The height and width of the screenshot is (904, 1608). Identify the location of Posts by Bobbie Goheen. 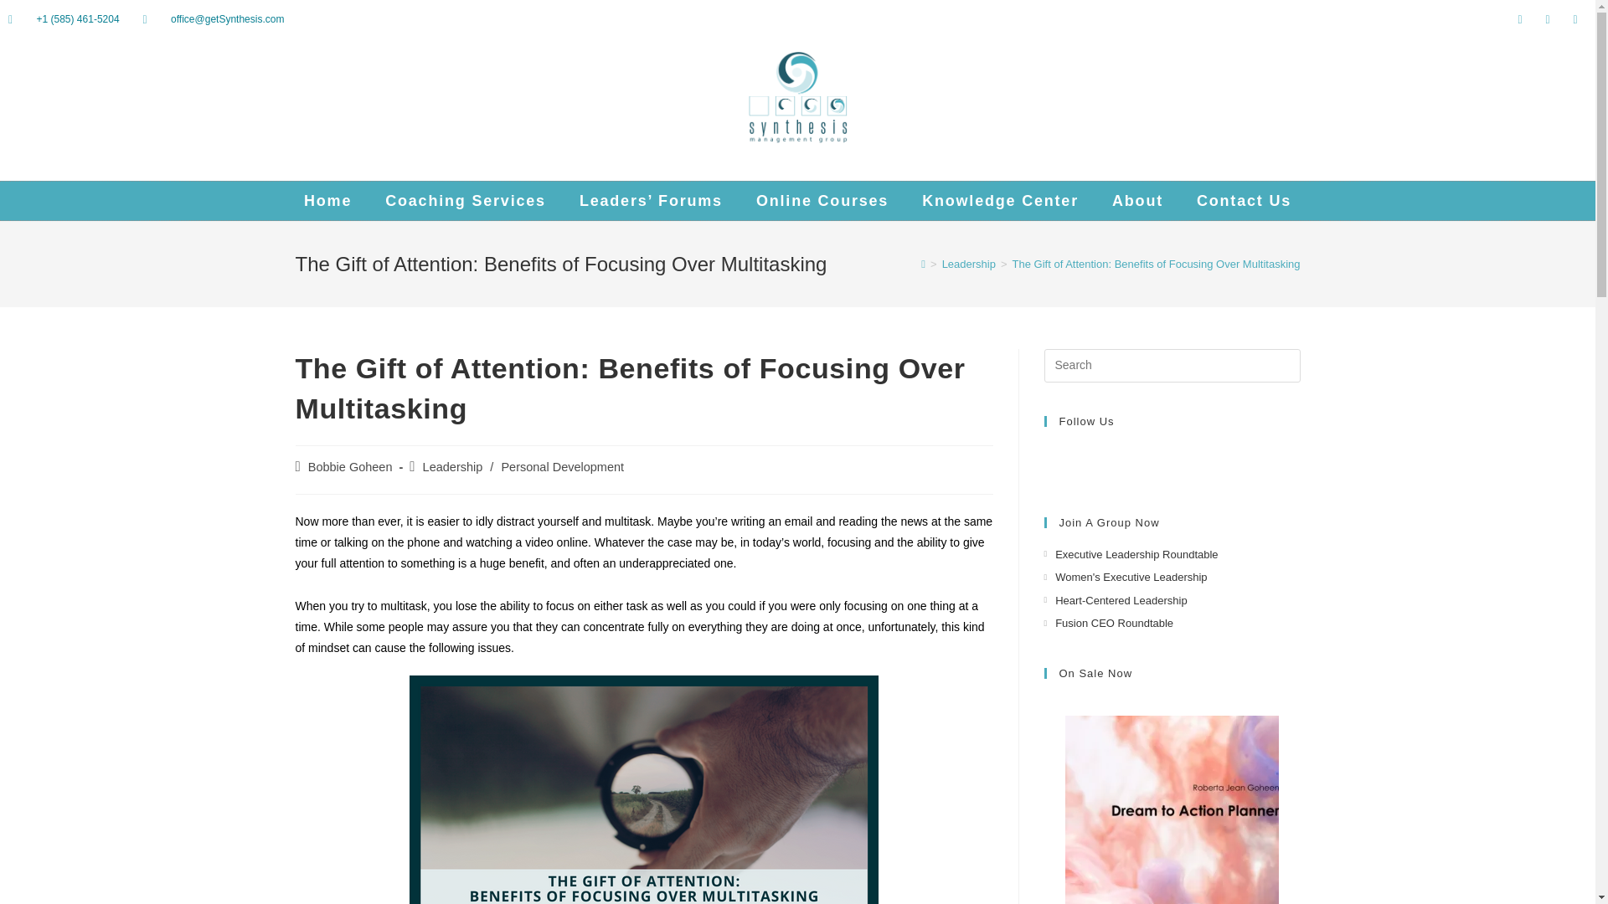
(350, 466).